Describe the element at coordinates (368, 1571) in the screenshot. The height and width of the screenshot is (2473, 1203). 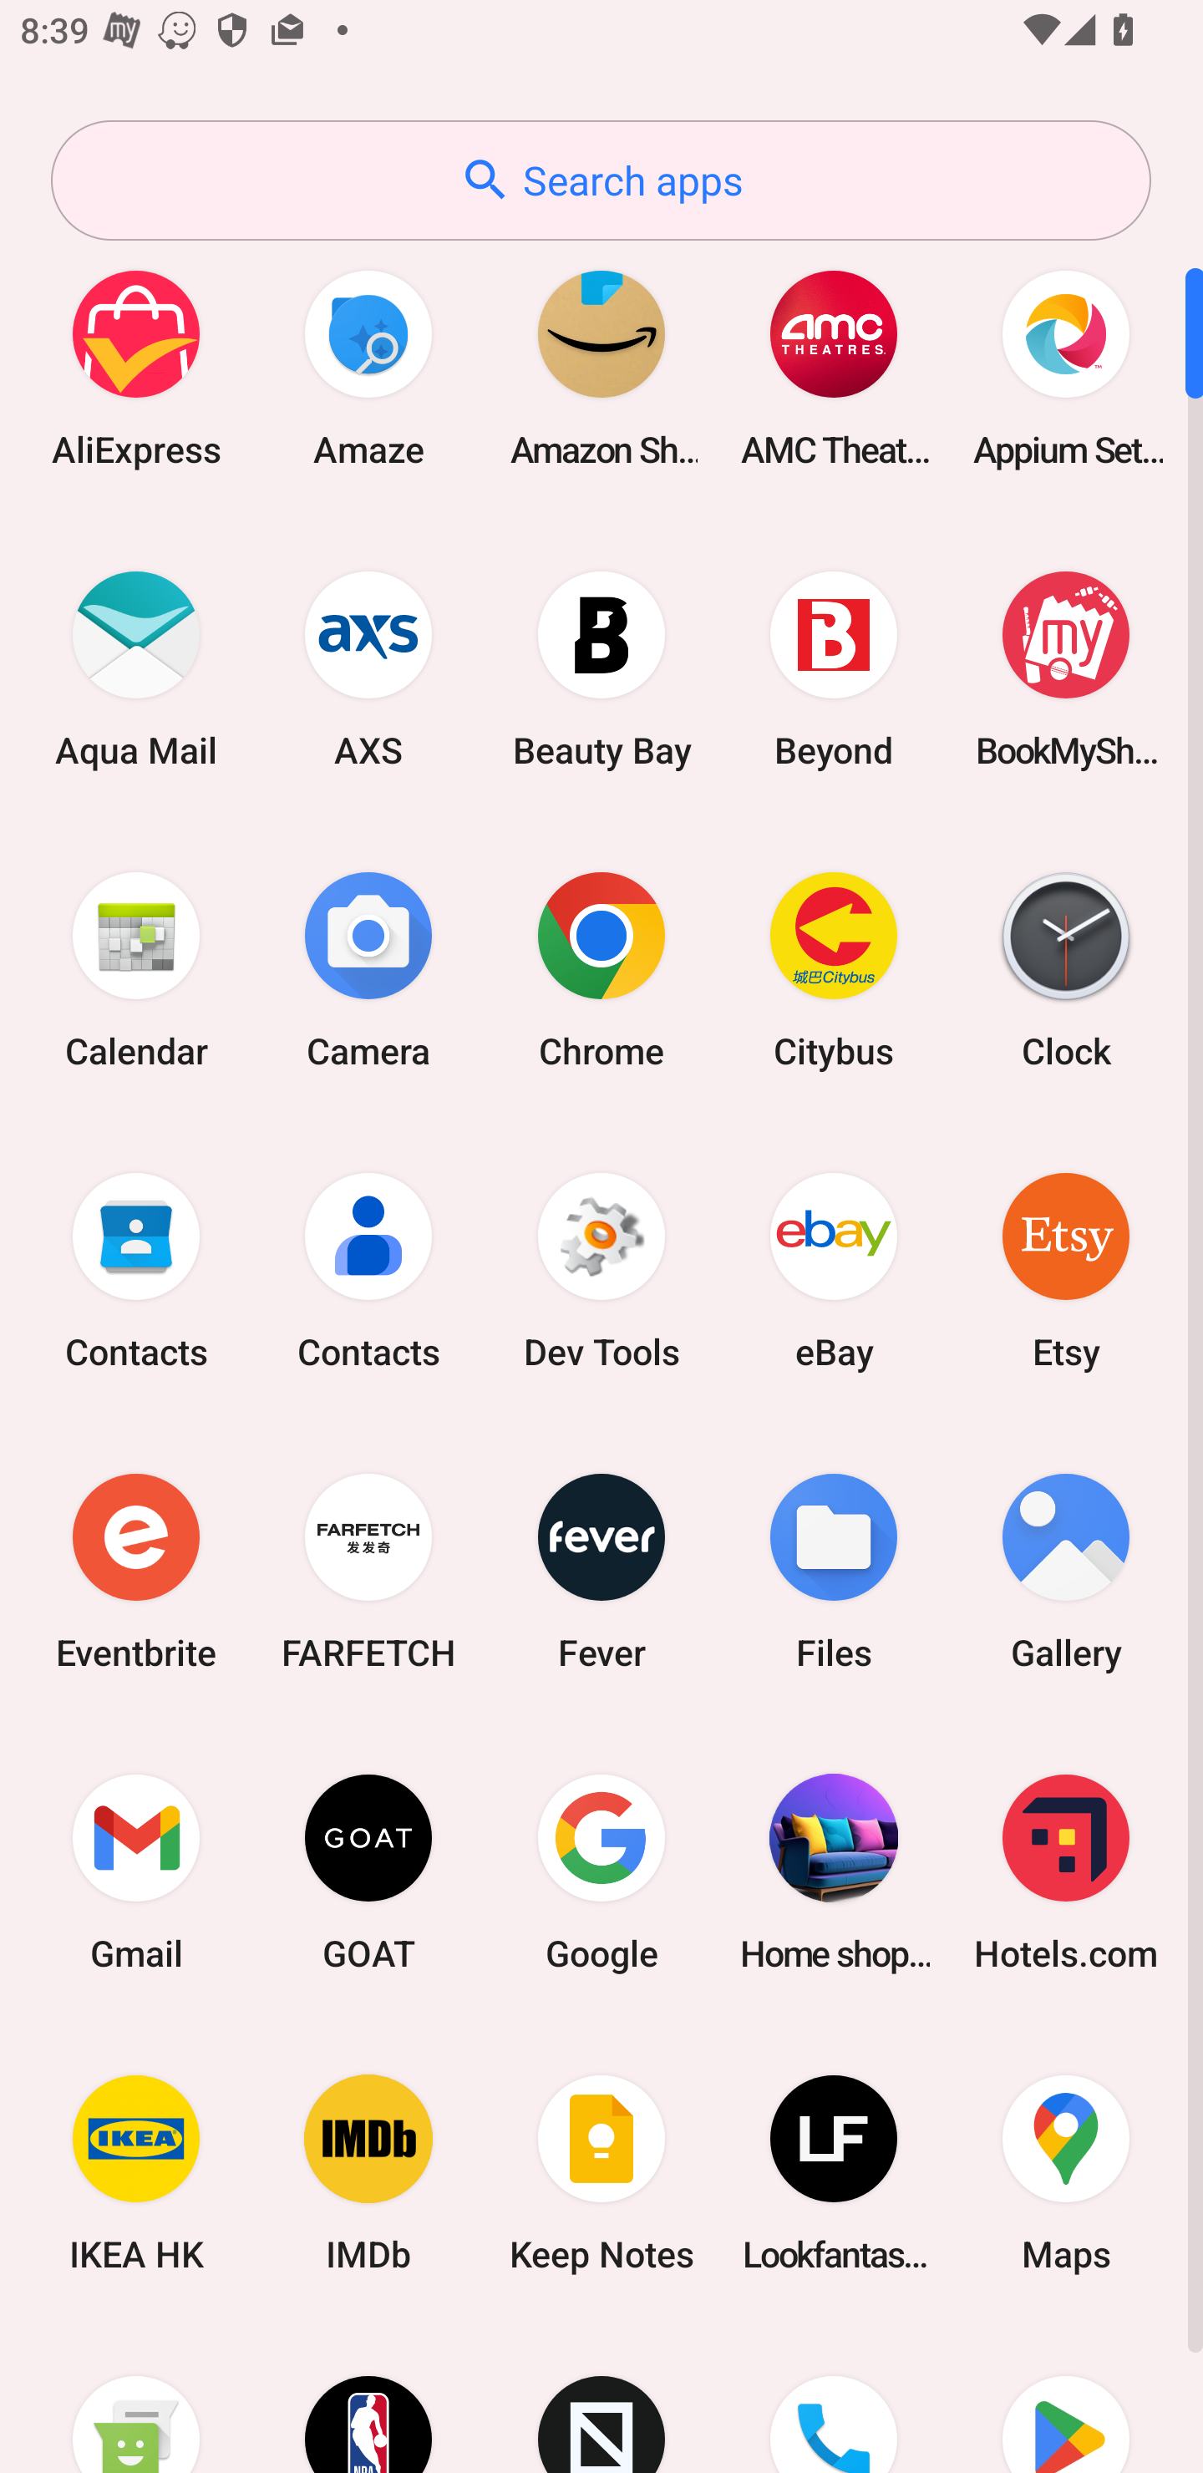
I see `FARFETCH` at that location.